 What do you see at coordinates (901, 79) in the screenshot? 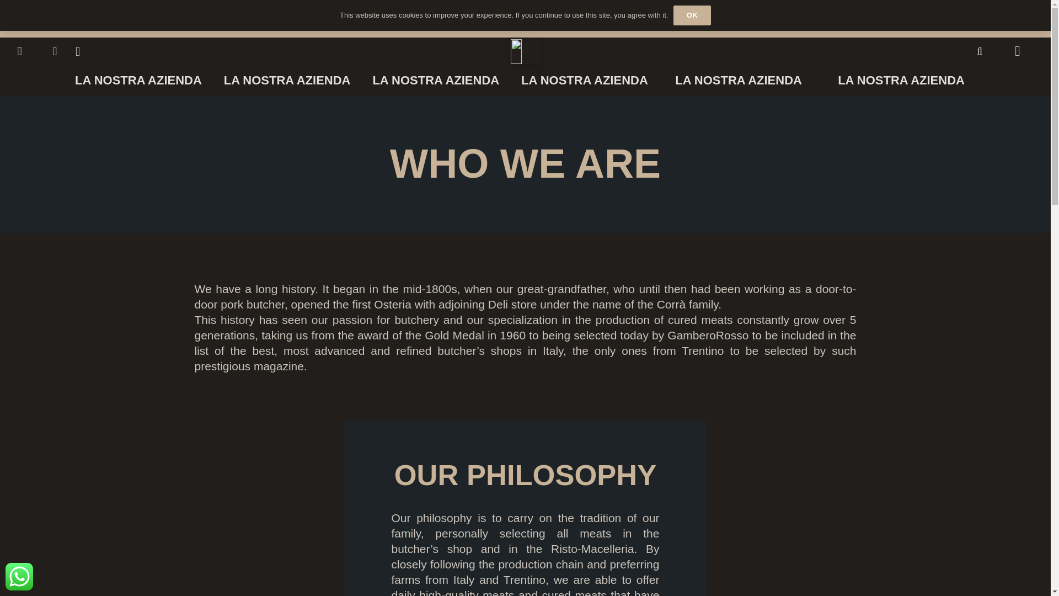
I see `LA NOSTRA AZIENDA` at bounding box center [901, 79].